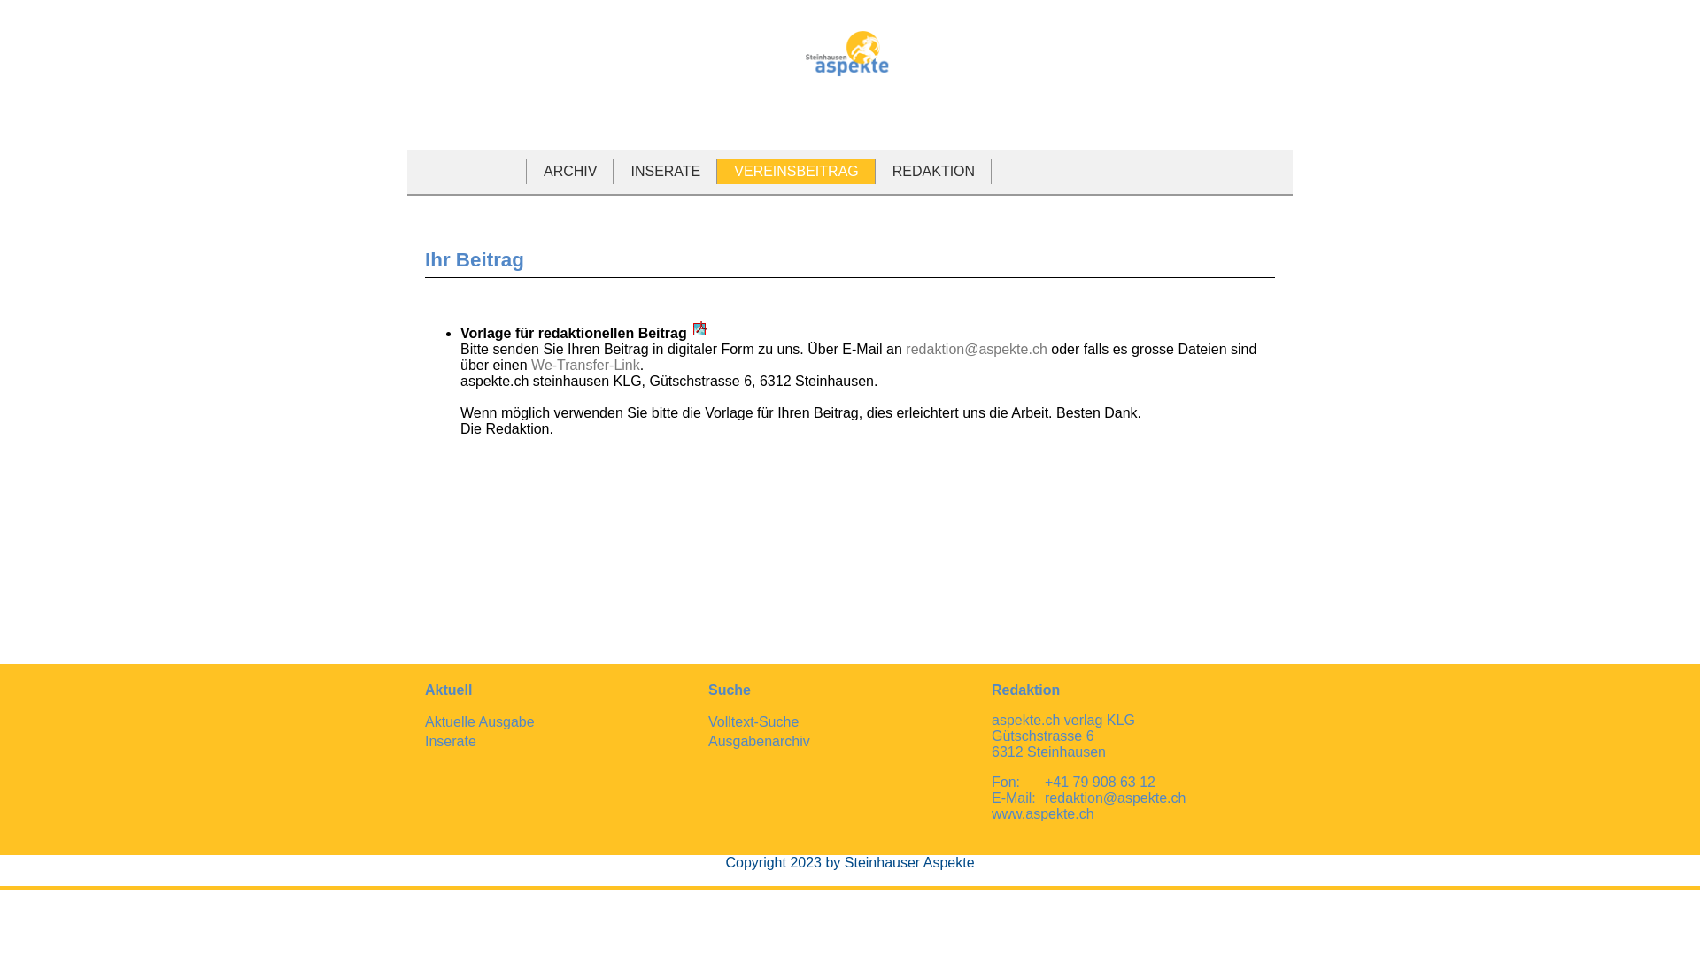  What do you see at coordinates (700, 328) in the screenshot?
I see `101331.pdf` at bounding box center [700, 328].